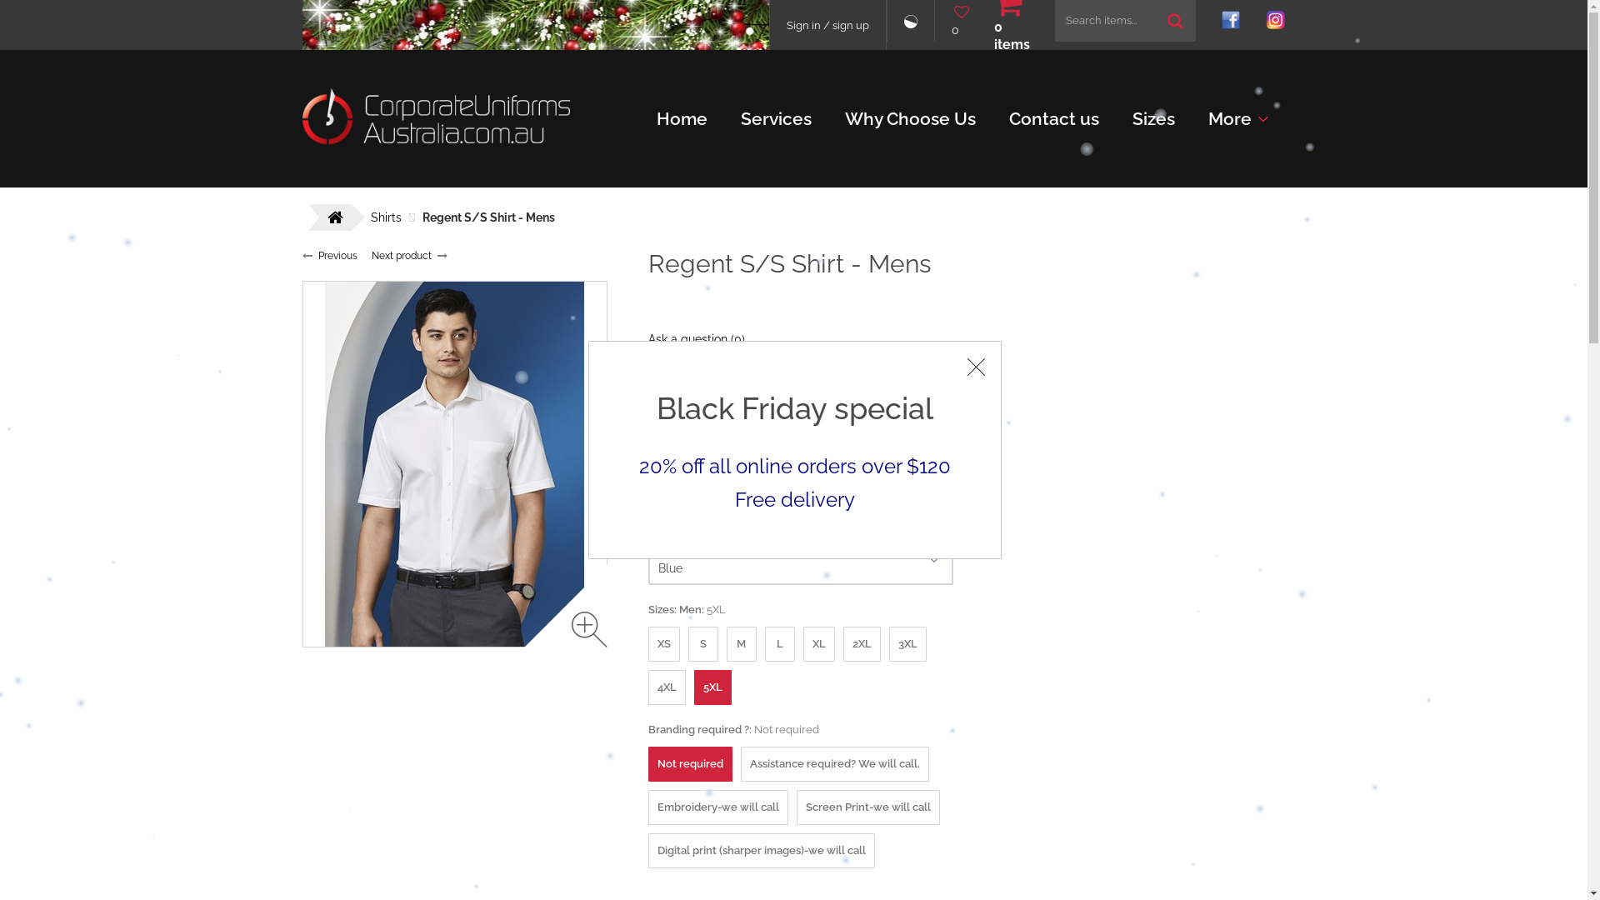  What do you see at coordinates (910, 118) in the screenshot?
I see `Why Choose Us` at bounding box center [910, 118].